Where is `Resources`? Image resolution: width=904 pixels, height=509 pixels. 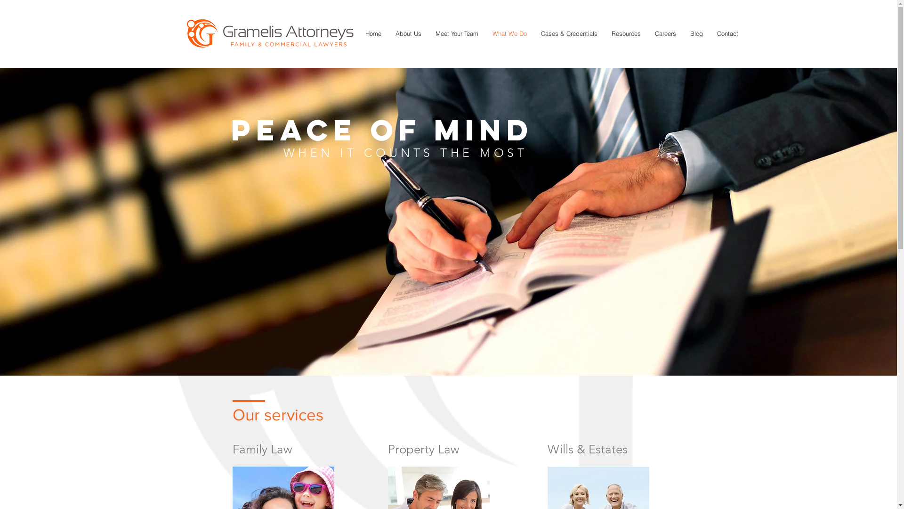
Resources is located at coordinates (626, 34).